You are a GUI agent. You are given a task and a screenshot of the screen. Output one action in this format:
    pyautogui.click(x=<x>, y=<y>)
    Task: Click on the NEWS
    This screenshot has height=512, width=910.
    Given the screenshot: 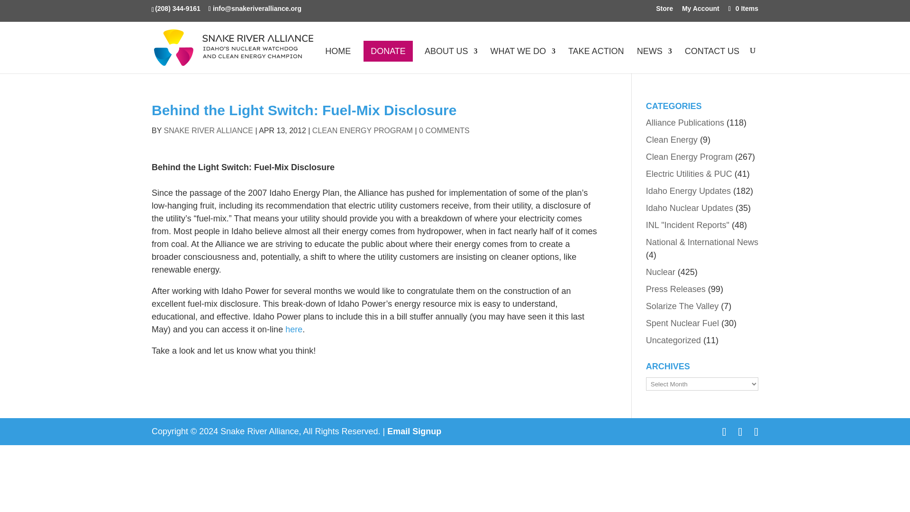 What is the action you would take?
    pyautogui.click(x=655, y=61)
    